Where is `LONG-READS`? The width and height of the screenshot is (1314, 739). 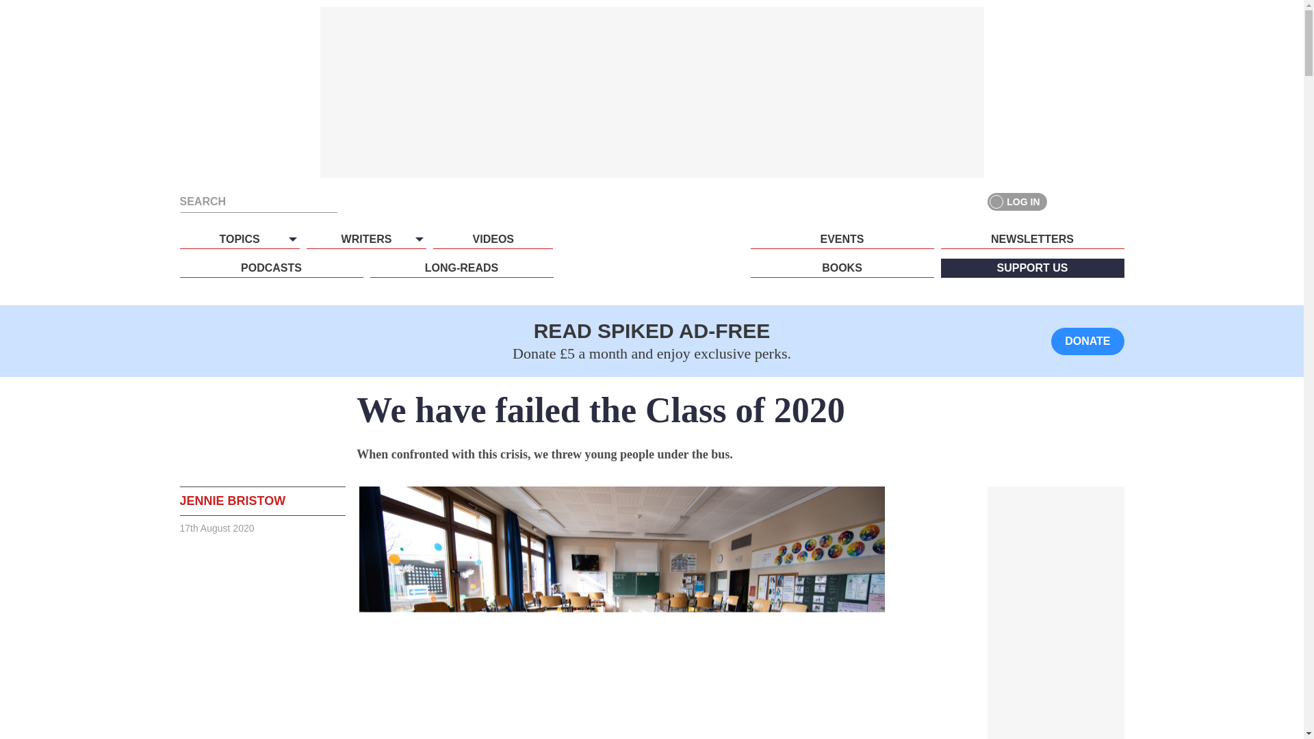
LONG-READS is located at coordinates (461, 268).